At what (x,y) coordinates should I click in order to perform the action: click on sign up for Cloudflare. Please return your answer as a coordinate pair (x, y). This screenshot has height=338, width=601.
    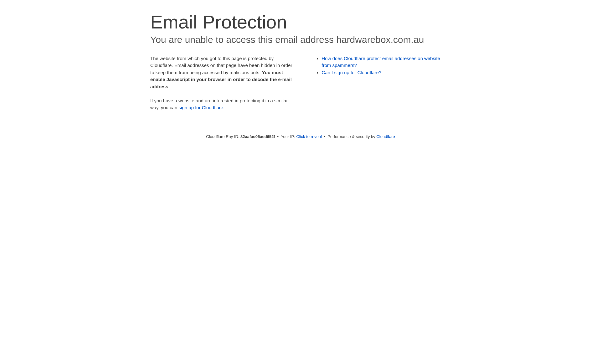
    Looking at the image, I should click on (201, 108).